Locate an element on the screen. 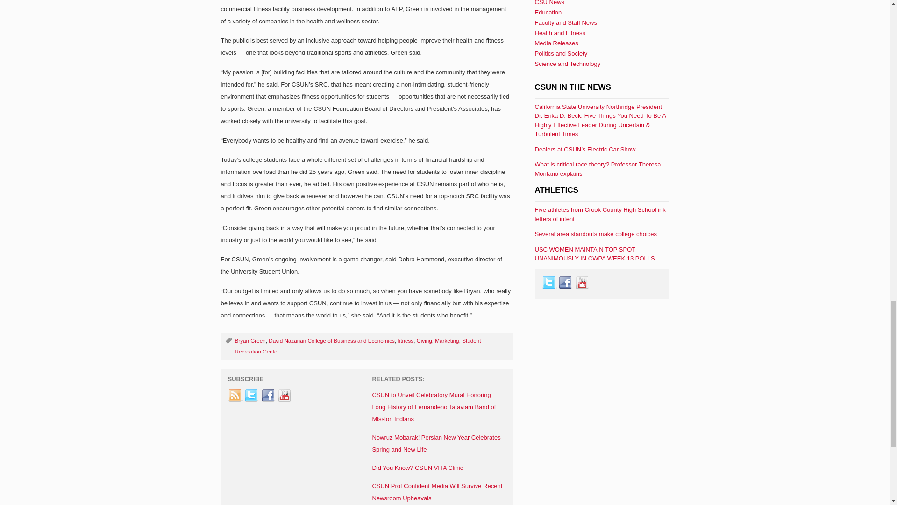 The height and width of the screenshot is (505, 897). Did You Know? CSUN VITA Clinic is located at coordinates (417, 468).